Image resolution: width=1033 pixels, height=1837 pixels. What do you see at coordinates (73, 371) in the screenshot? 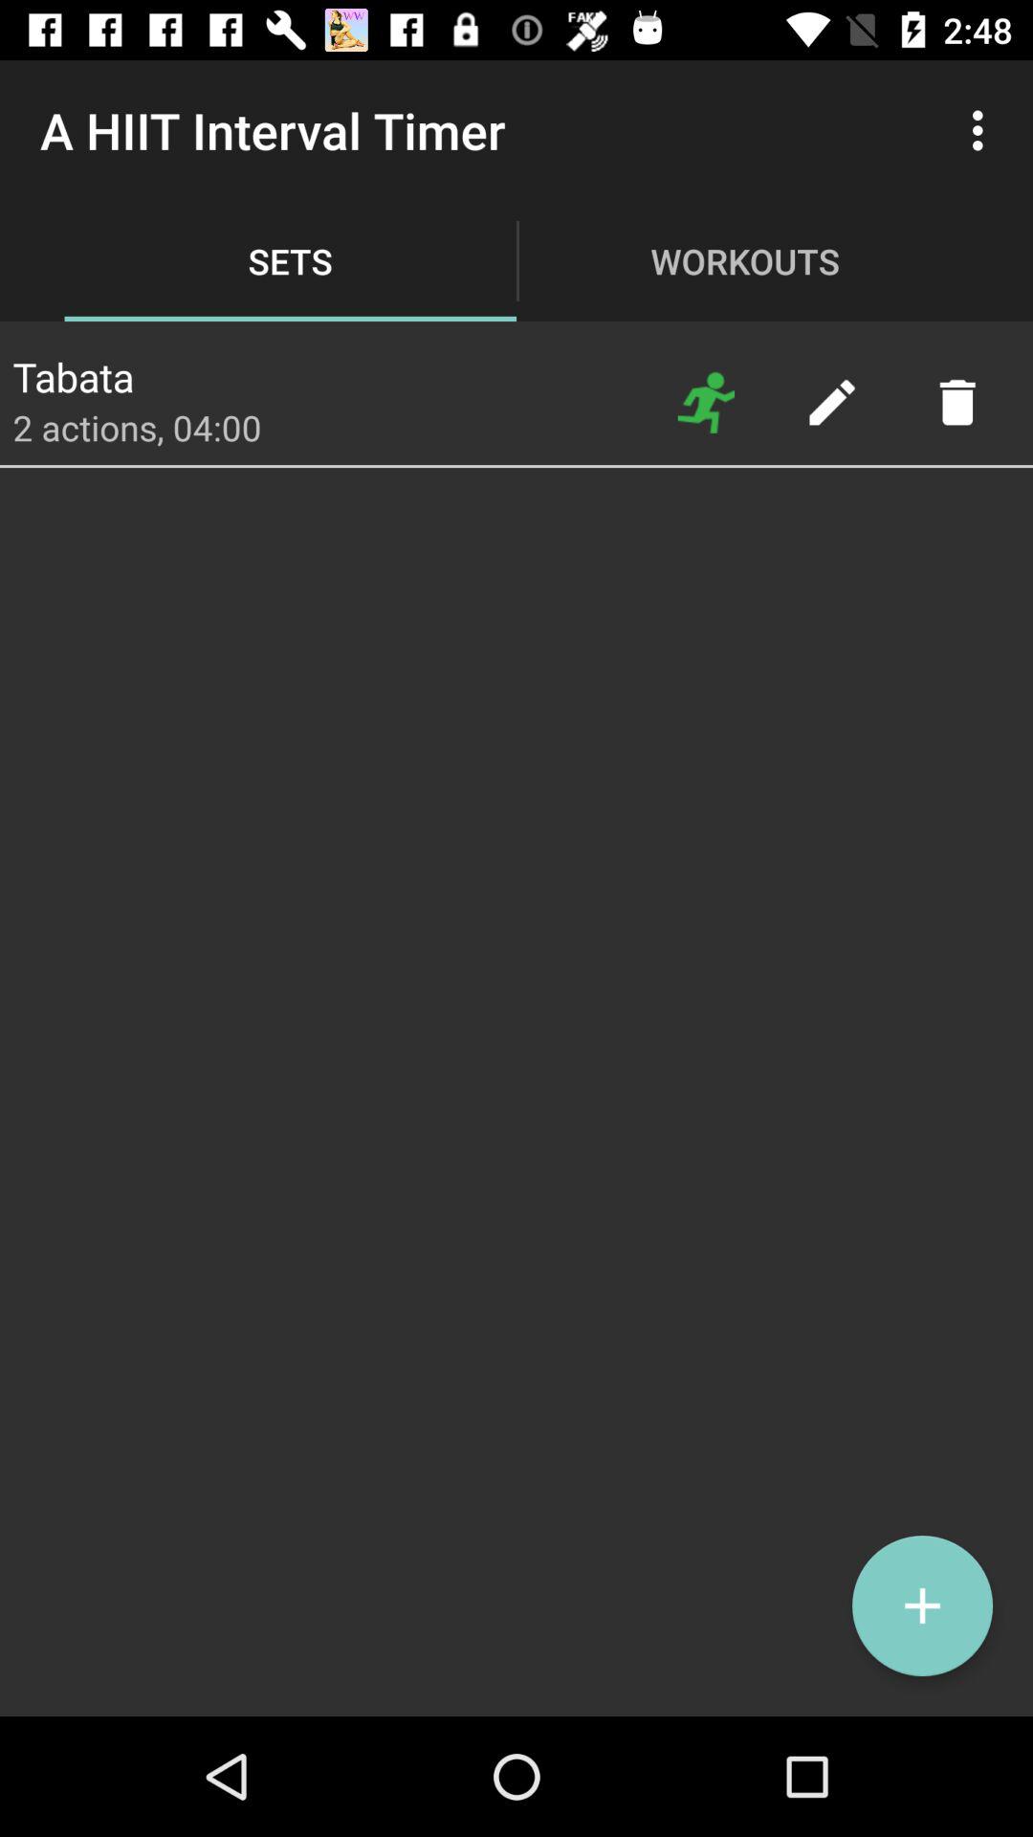
I see `tap the app below the a hiit interval app` at bounding box center [73, 371].